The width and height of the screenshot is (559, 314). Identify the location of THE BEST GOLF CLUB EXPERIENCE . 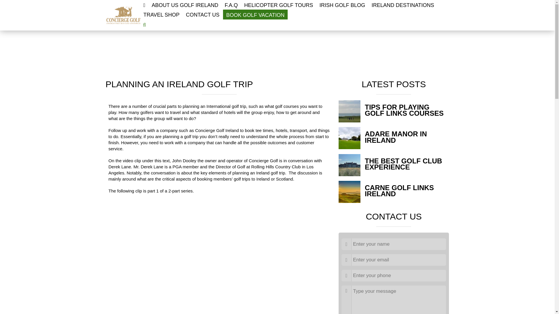
(404, 164).